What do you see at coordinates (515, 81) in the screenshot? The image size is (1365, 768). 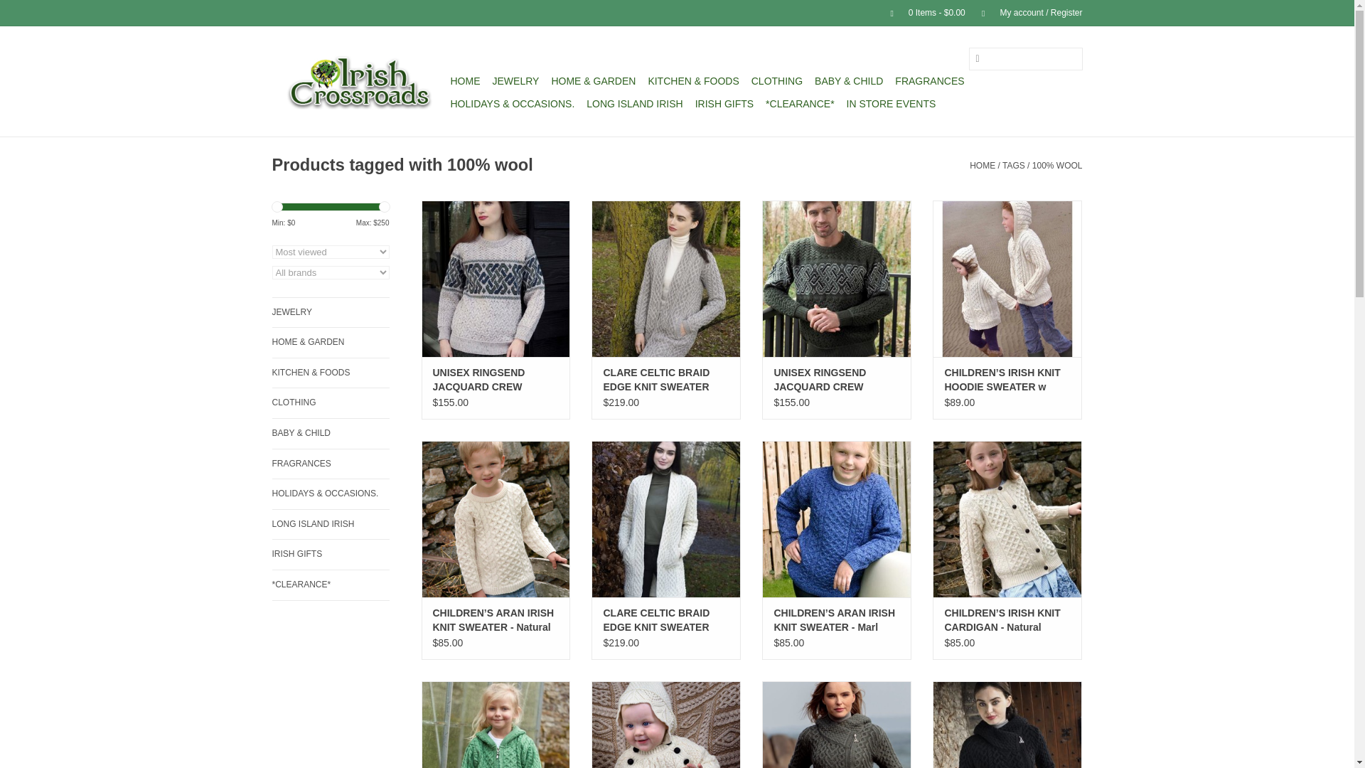 I see `JEWELRY` at bounding box center [515, 81].